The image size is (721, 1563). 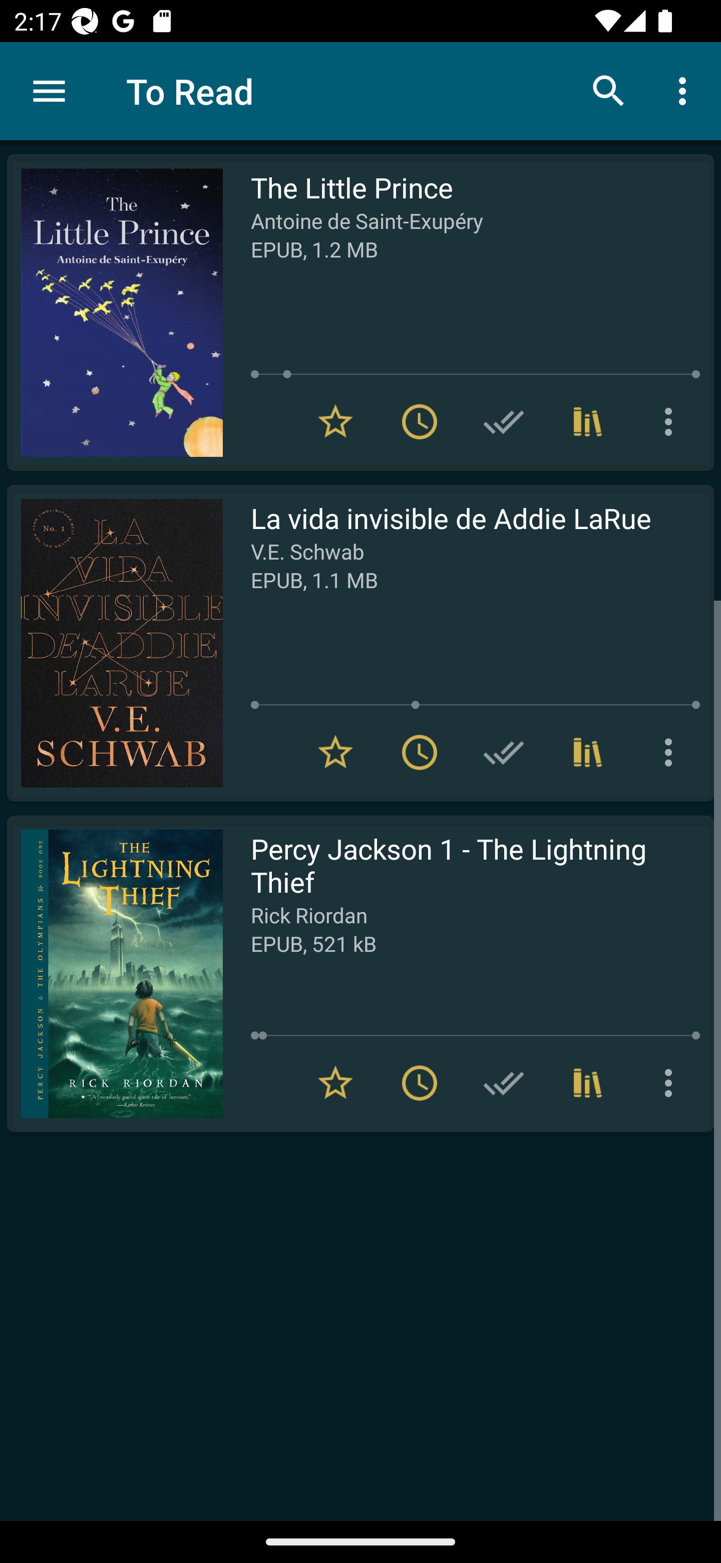 I want to click on Collections (1), so click(x=588, y=751).